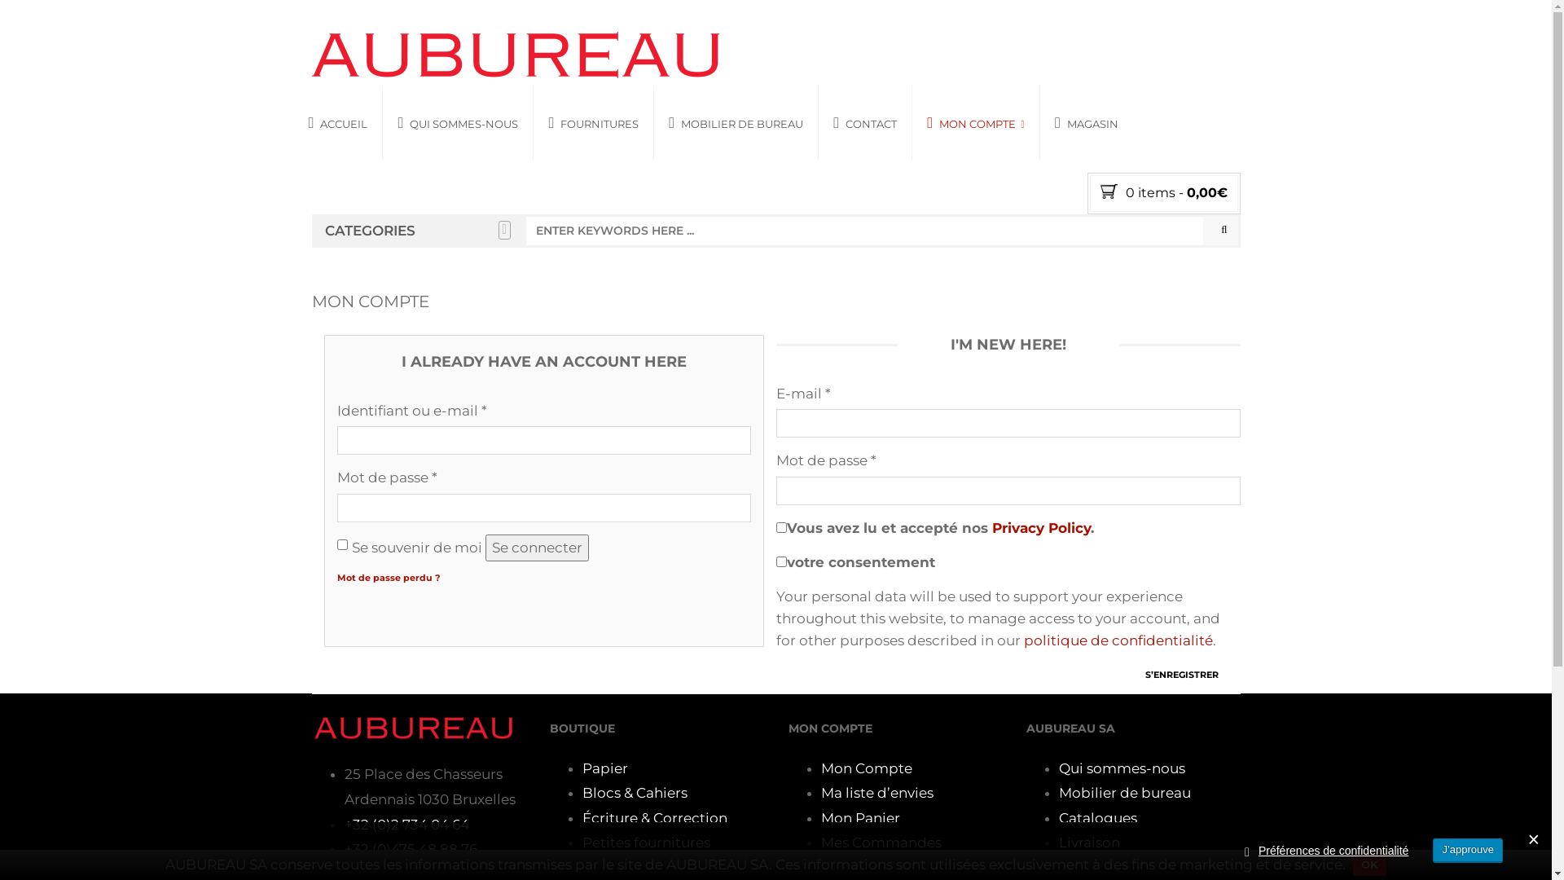 This screenshot has height=880, width=1564. What do you see at coordinates (605, 768) in the screenshot?
I see `Papier` at bounding box center [605, 768].